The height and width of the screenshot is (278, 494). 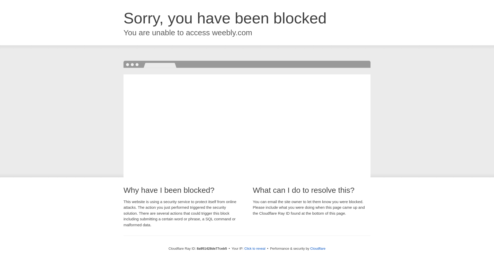 What do you see at coordinates (318, 248) in the screenshot?
I see `Cloudflare` at bounding box center [318, 248].